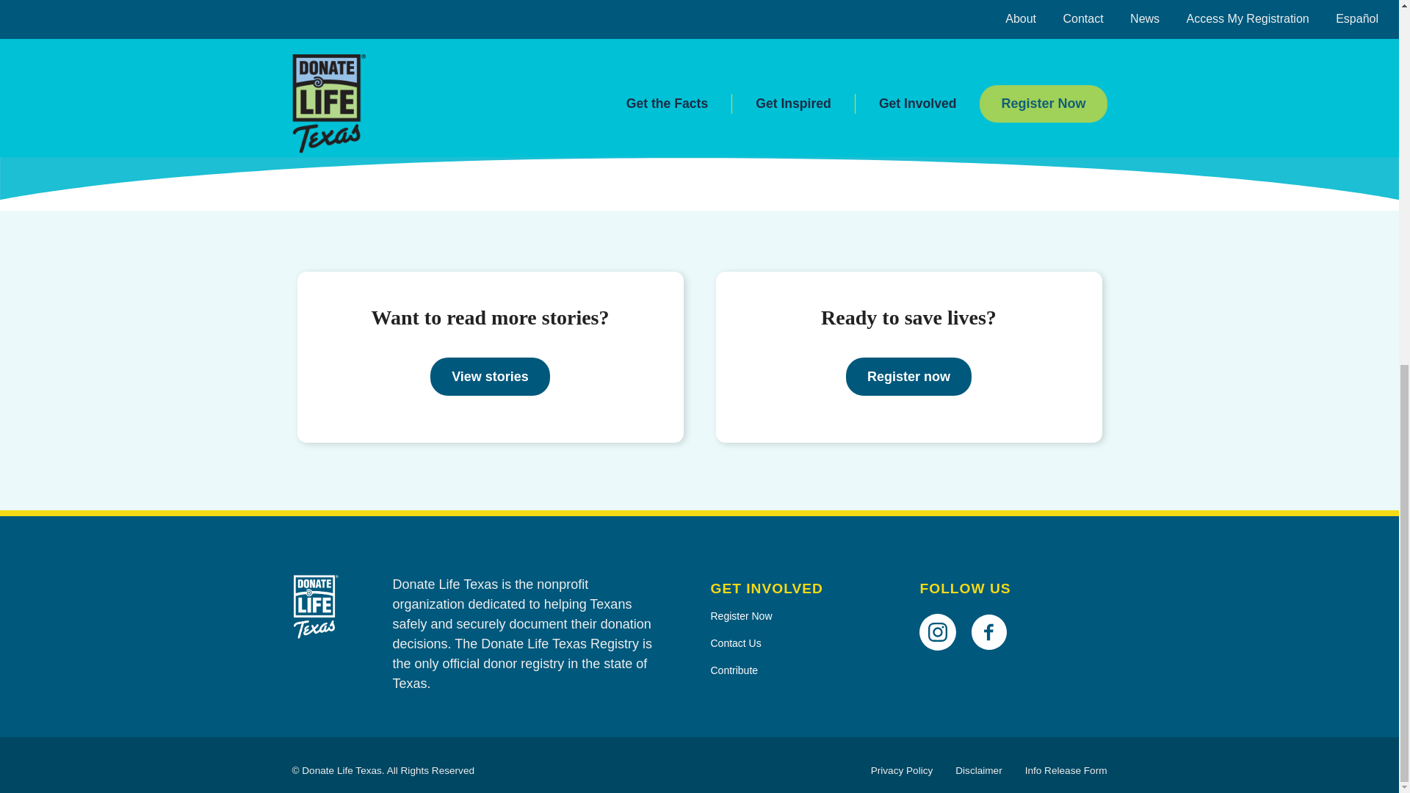 This screenshot has width=1410, height=793. I want to click on Contribute, so click(803, 671).